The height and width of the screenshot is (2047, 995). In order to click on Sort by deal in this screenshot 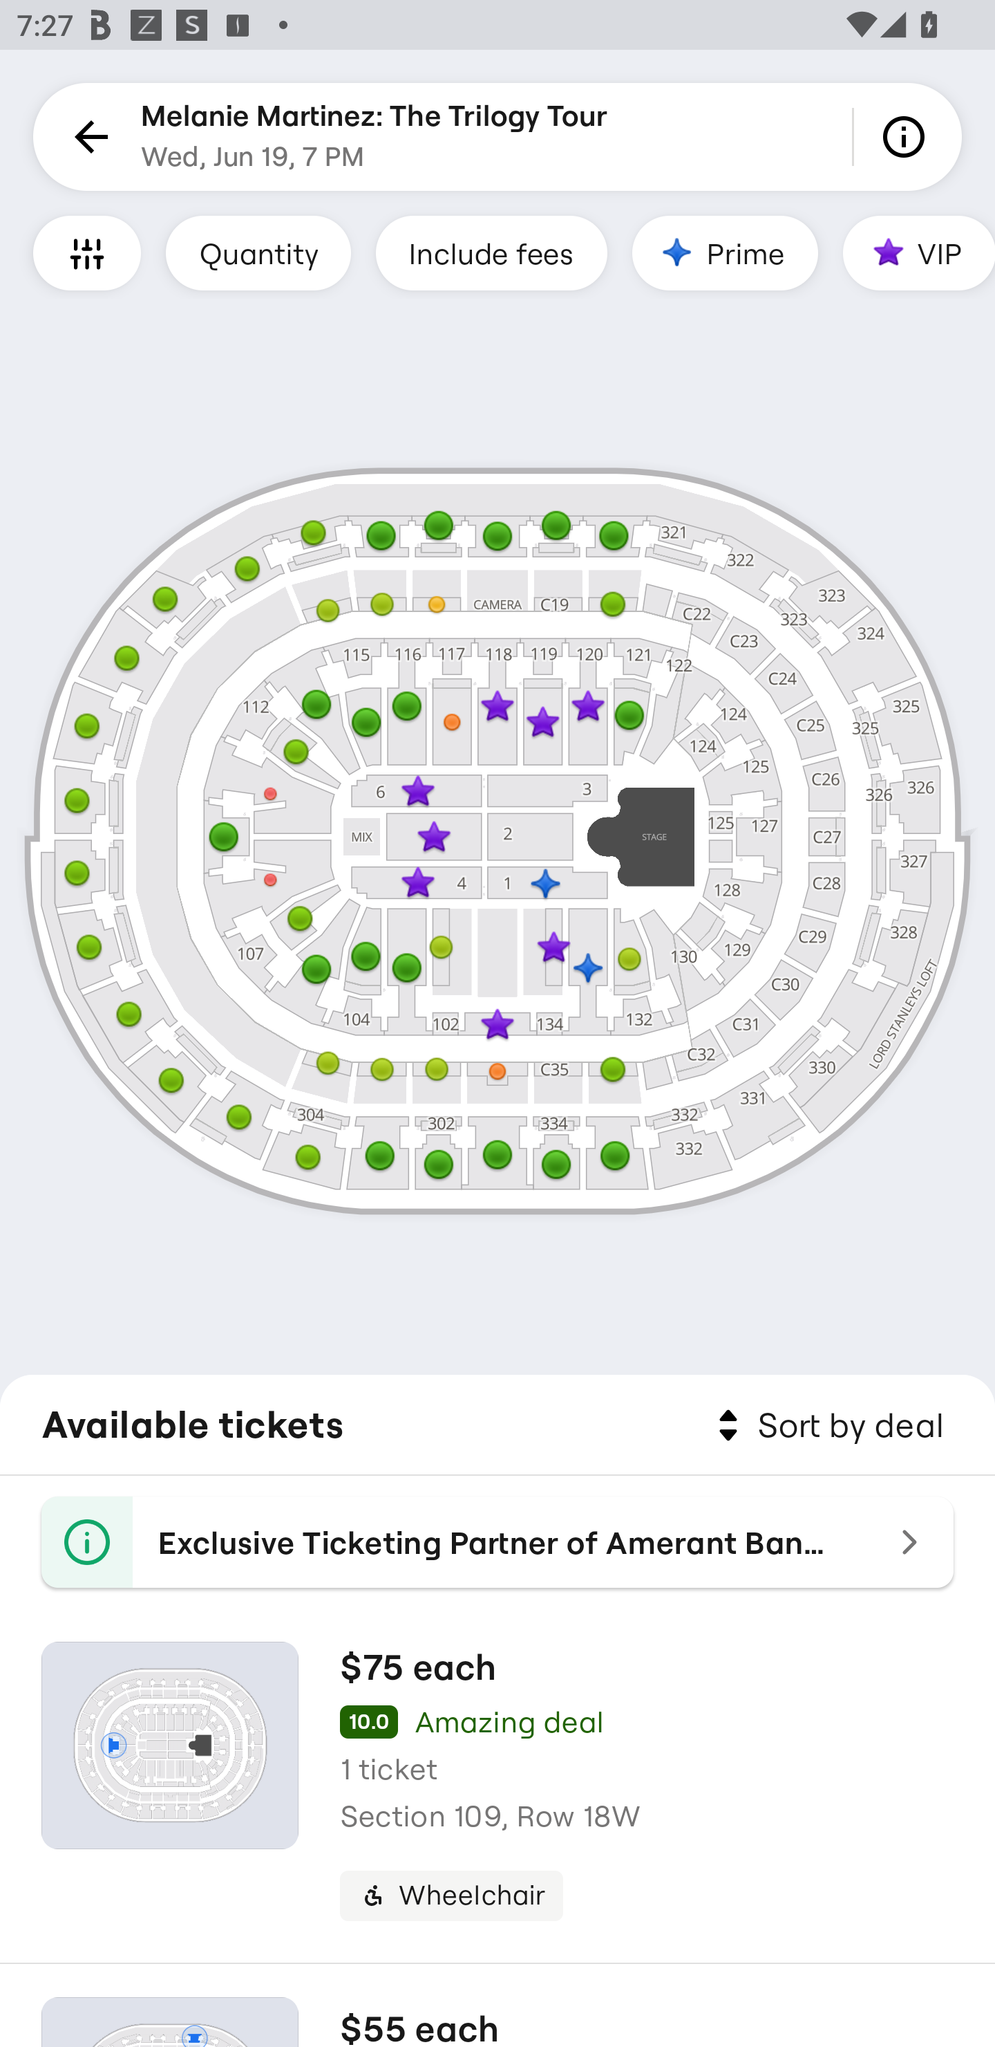, I will do `click(826, 1426)`.